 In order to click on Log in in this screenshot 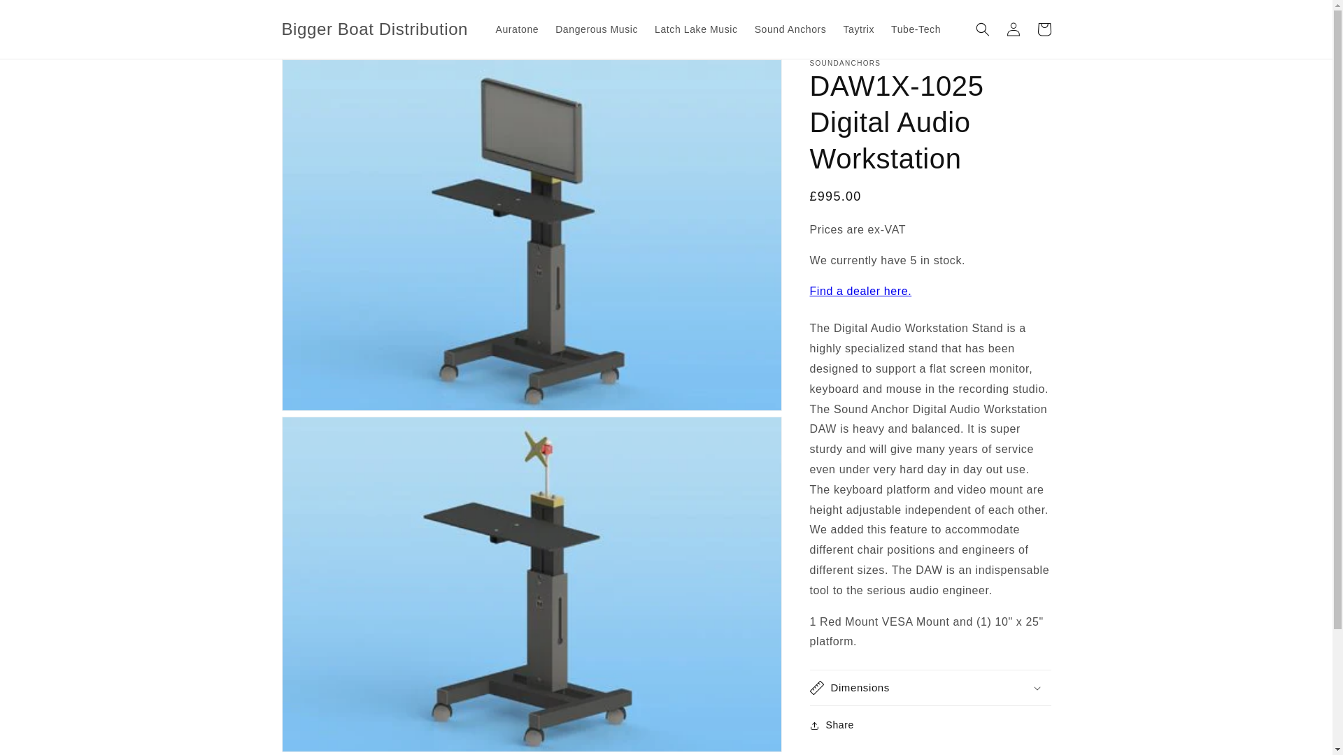, I will do `click(1013, 29)`.